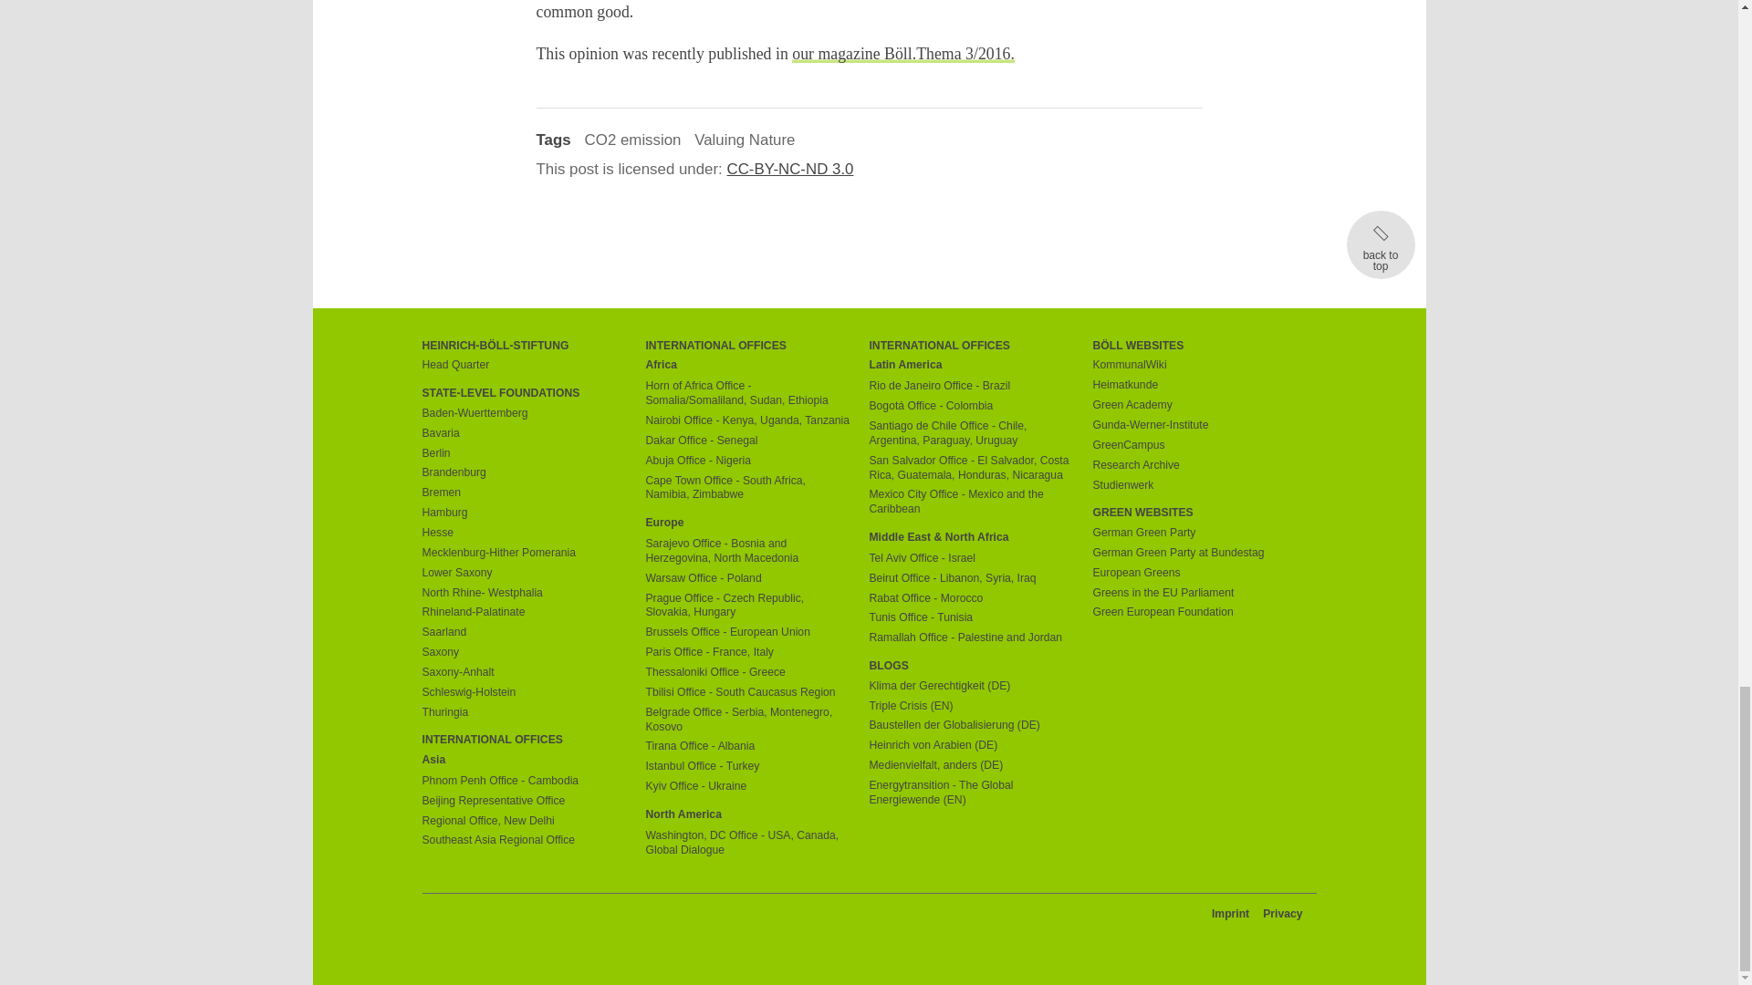 The height and width of the screenshot is (985, 1752). What do you see at coordinates (524, 366) in the screenshot?
I see `Head Quarter` at bounding box center [524, 366].